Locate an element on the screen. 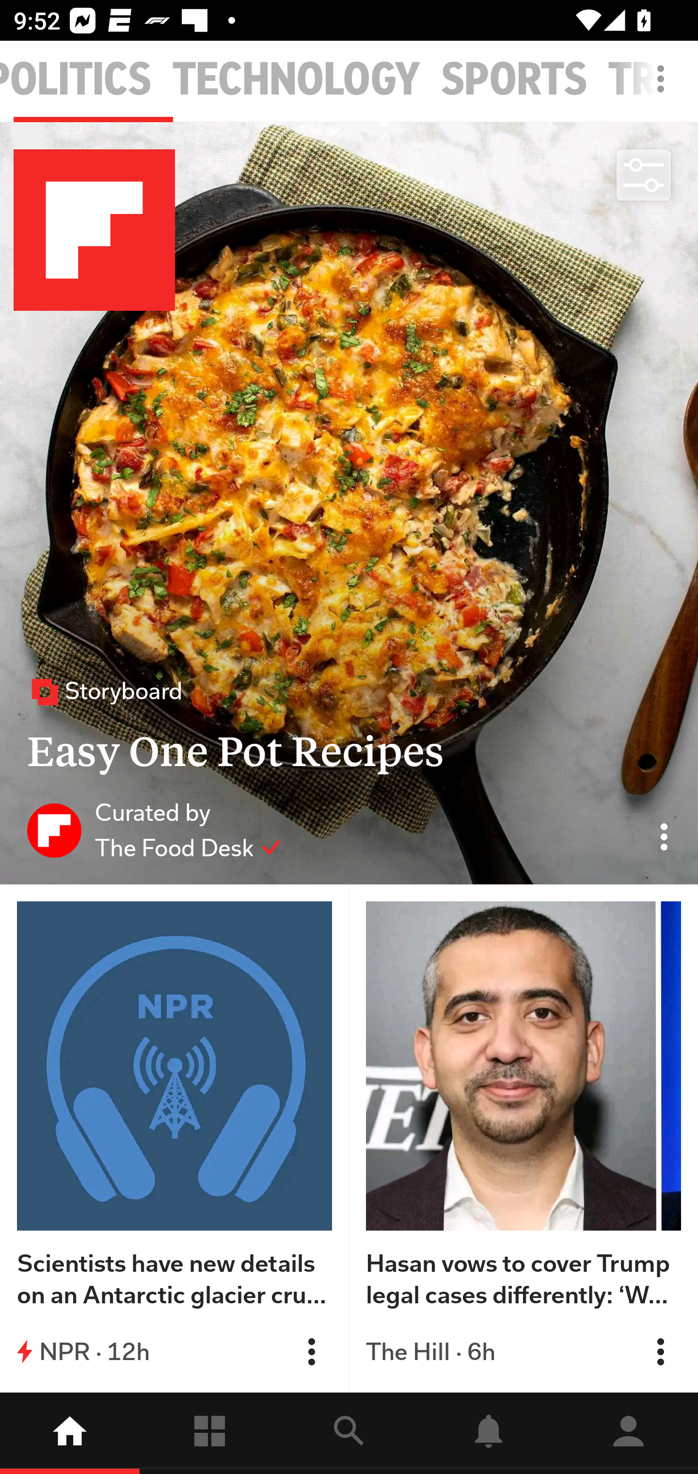  Flip into Magazine is located at coordinates (660, 1351).